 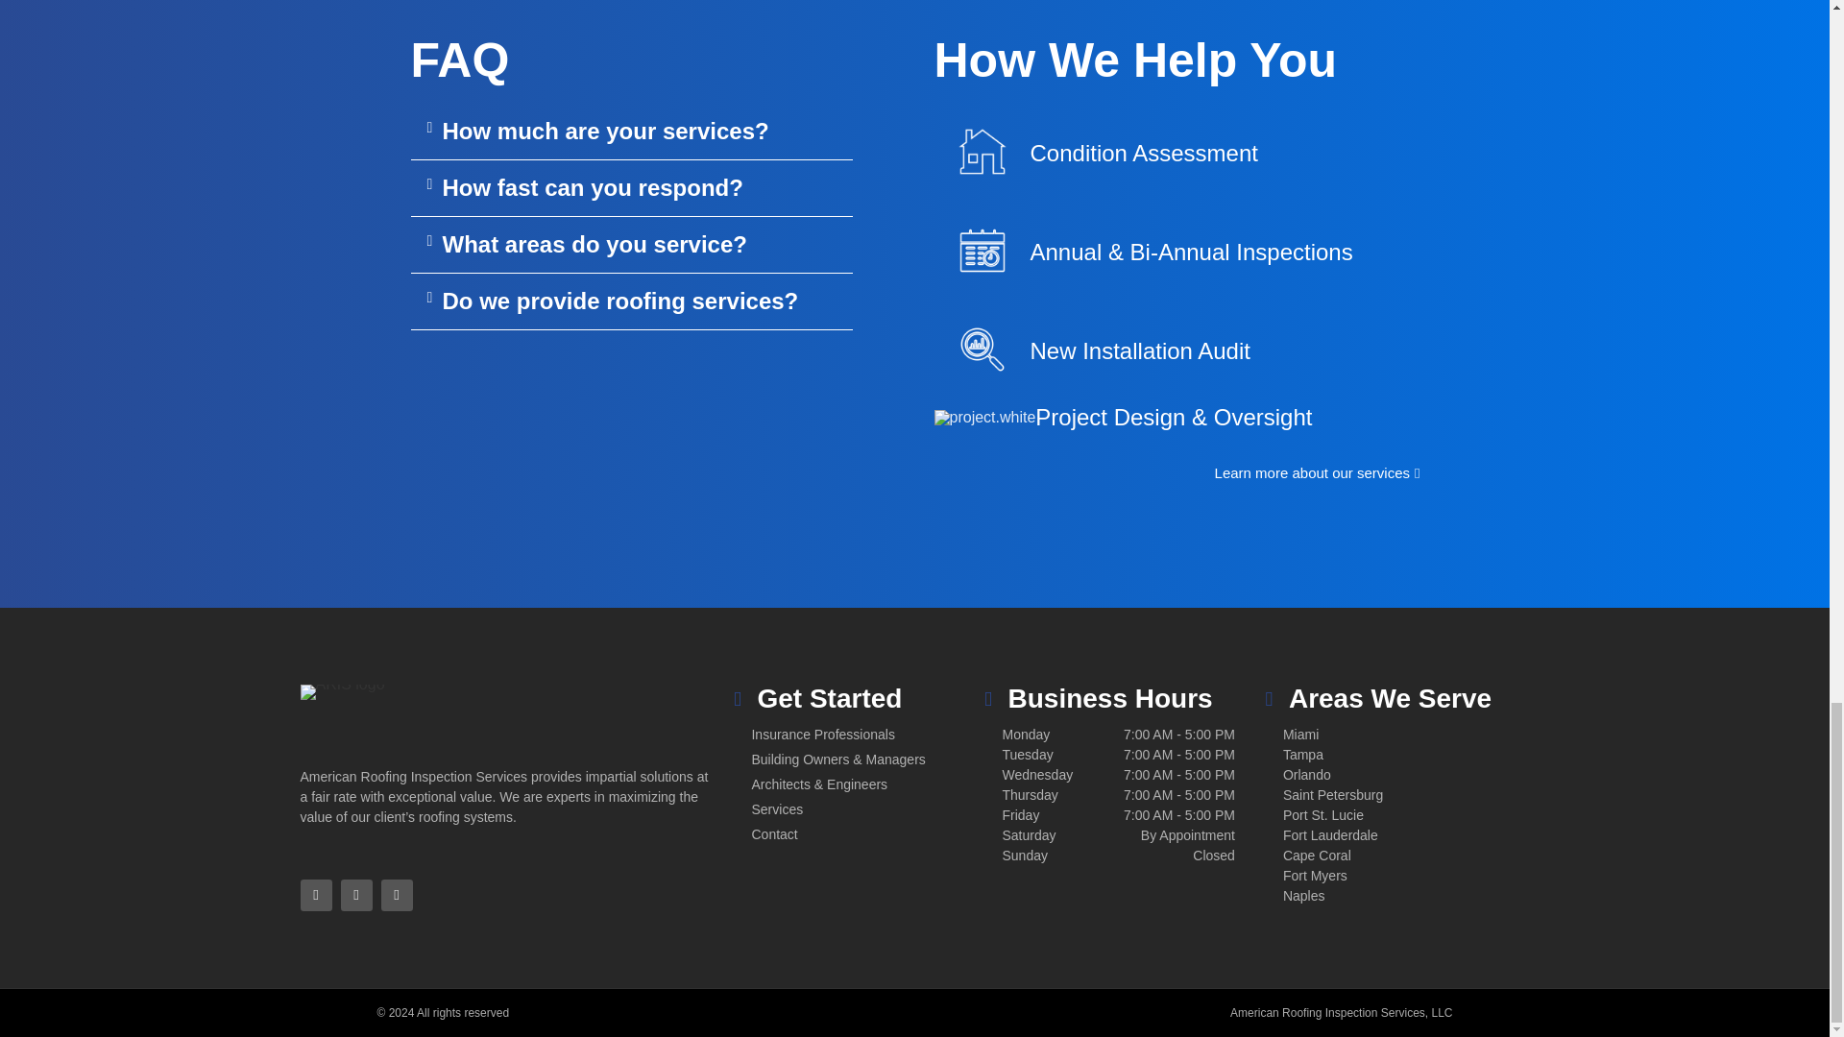 I want to click on What areas do you service?, so click(x=594, y=244).